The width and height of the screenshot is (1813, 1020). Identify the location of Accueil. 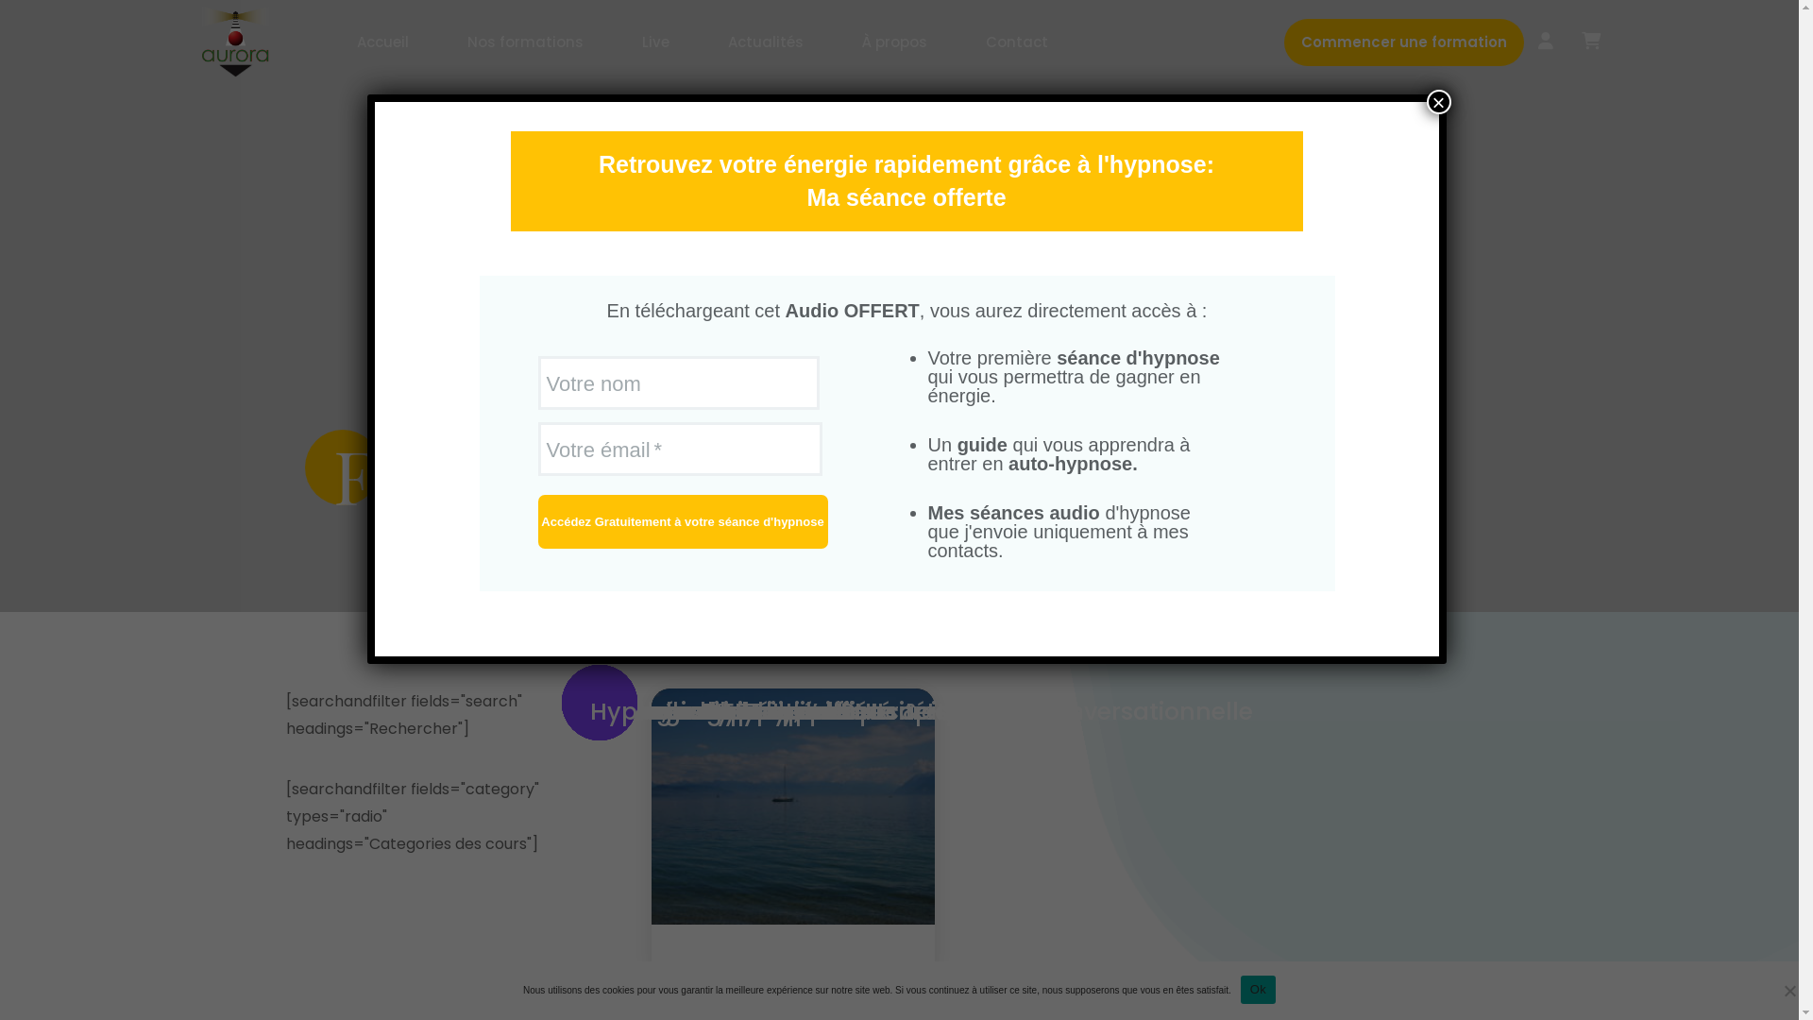
(383, 42).